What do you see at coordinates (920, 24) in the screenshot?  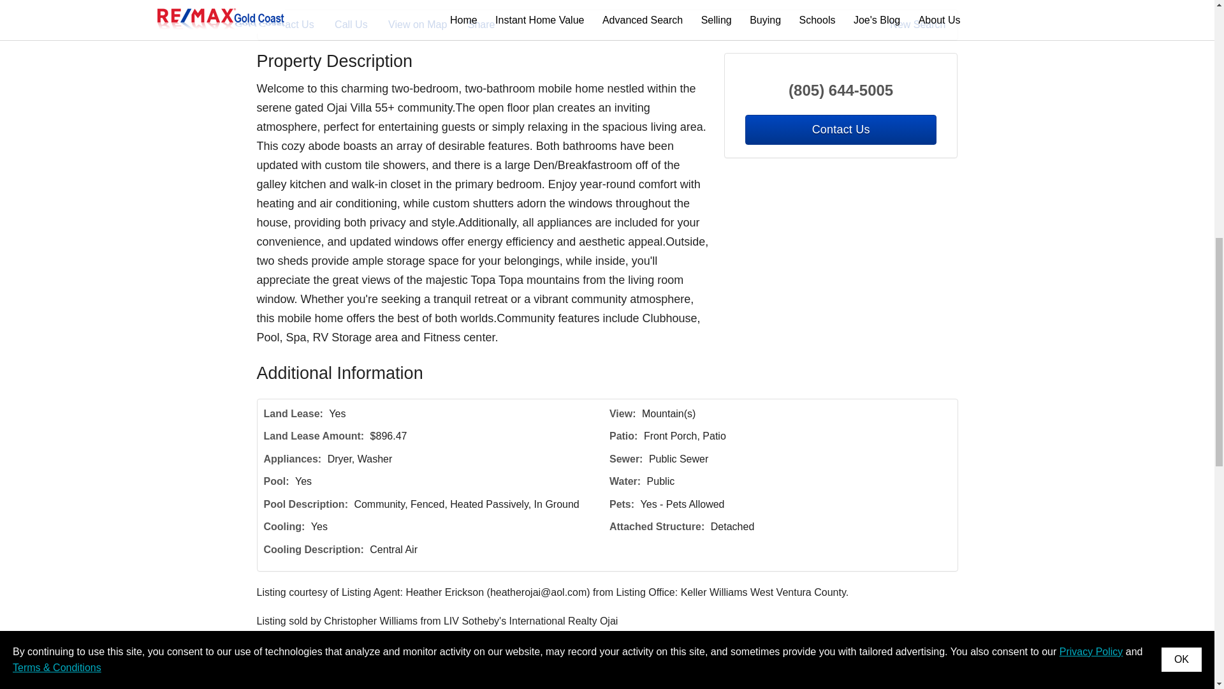 I see `New Search` at bounding box center [920, 24].